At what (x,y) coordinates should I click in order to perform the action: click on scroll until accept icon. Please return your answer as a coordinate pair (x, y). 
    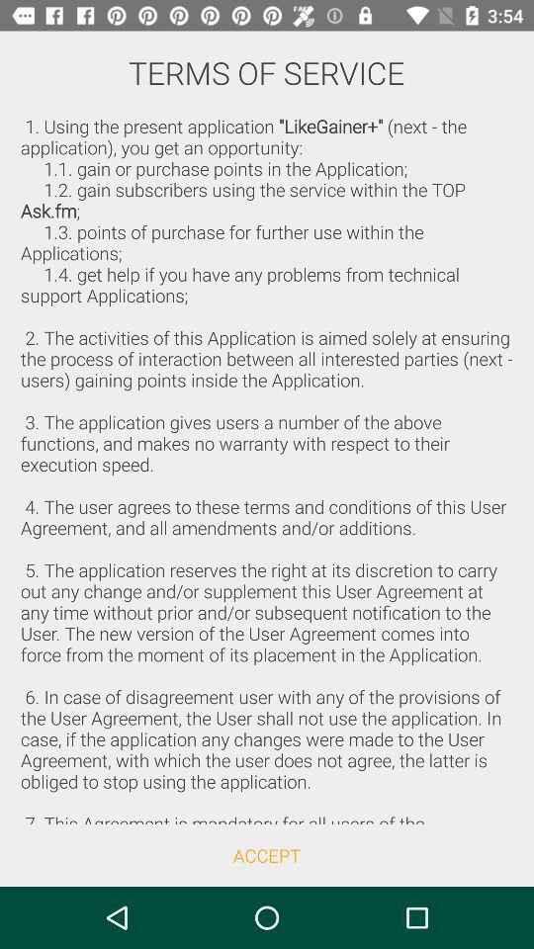
    Looking at the image, I should click on (267, 854).